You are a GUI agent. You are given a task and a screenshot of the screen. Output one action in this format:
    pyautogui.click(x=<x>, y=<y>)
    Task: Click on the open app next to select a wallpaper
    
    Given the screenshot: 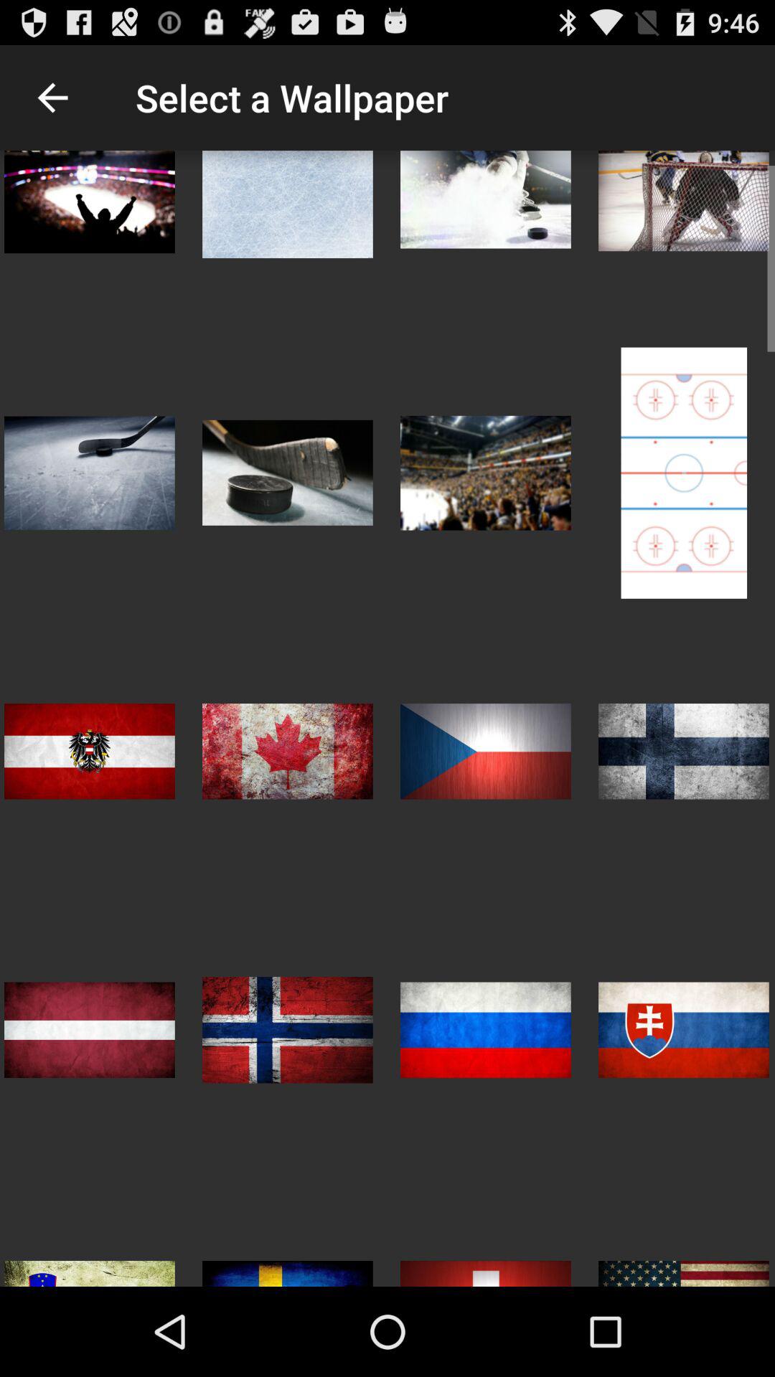 What is the action you would take?
    pyautogui.click(x=52, y=98)
    